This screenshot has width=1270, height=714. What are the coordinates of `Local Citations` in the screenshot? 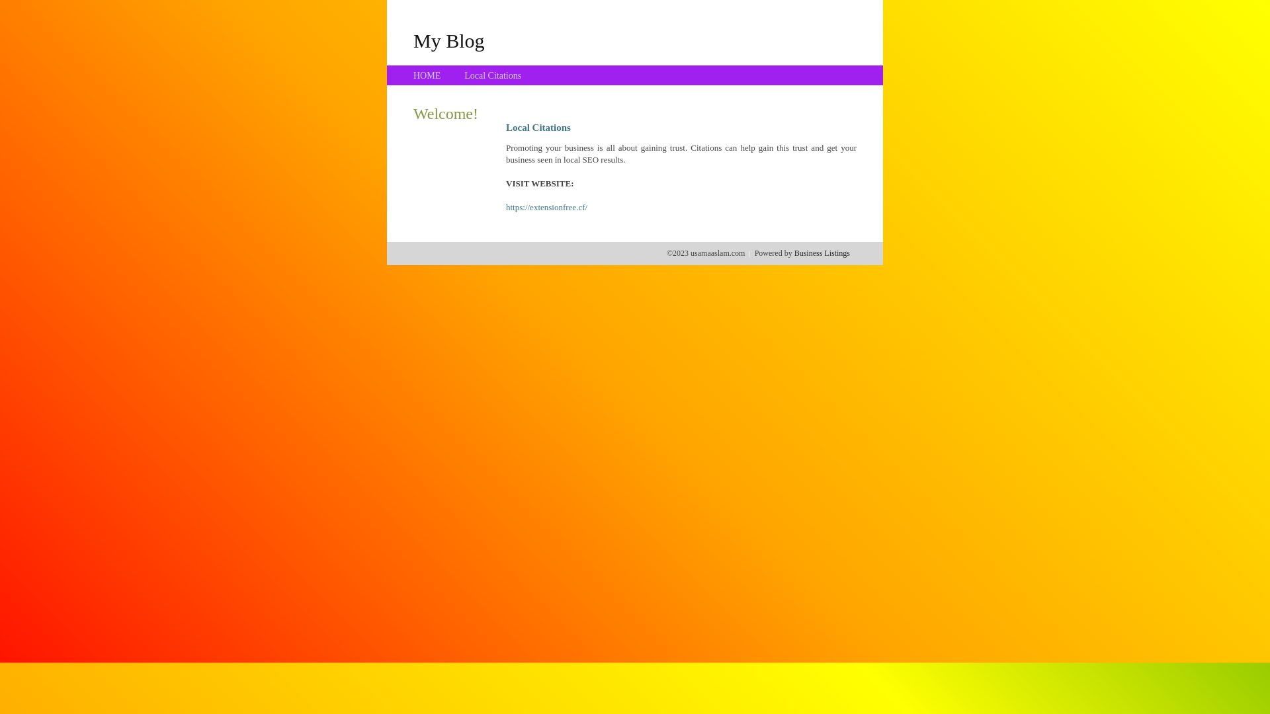 It's located at (493, 75).